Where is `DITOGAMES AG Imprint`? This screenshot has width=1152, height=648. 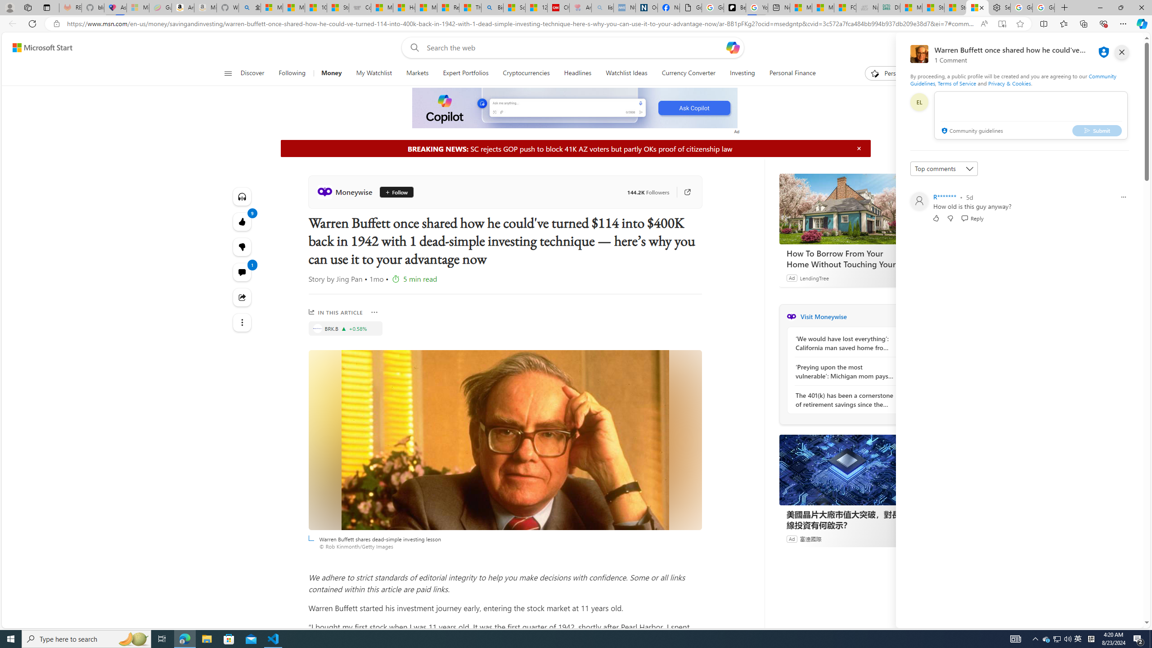 DITOGAMES AG Imprint is located at coordinates (889, 8).